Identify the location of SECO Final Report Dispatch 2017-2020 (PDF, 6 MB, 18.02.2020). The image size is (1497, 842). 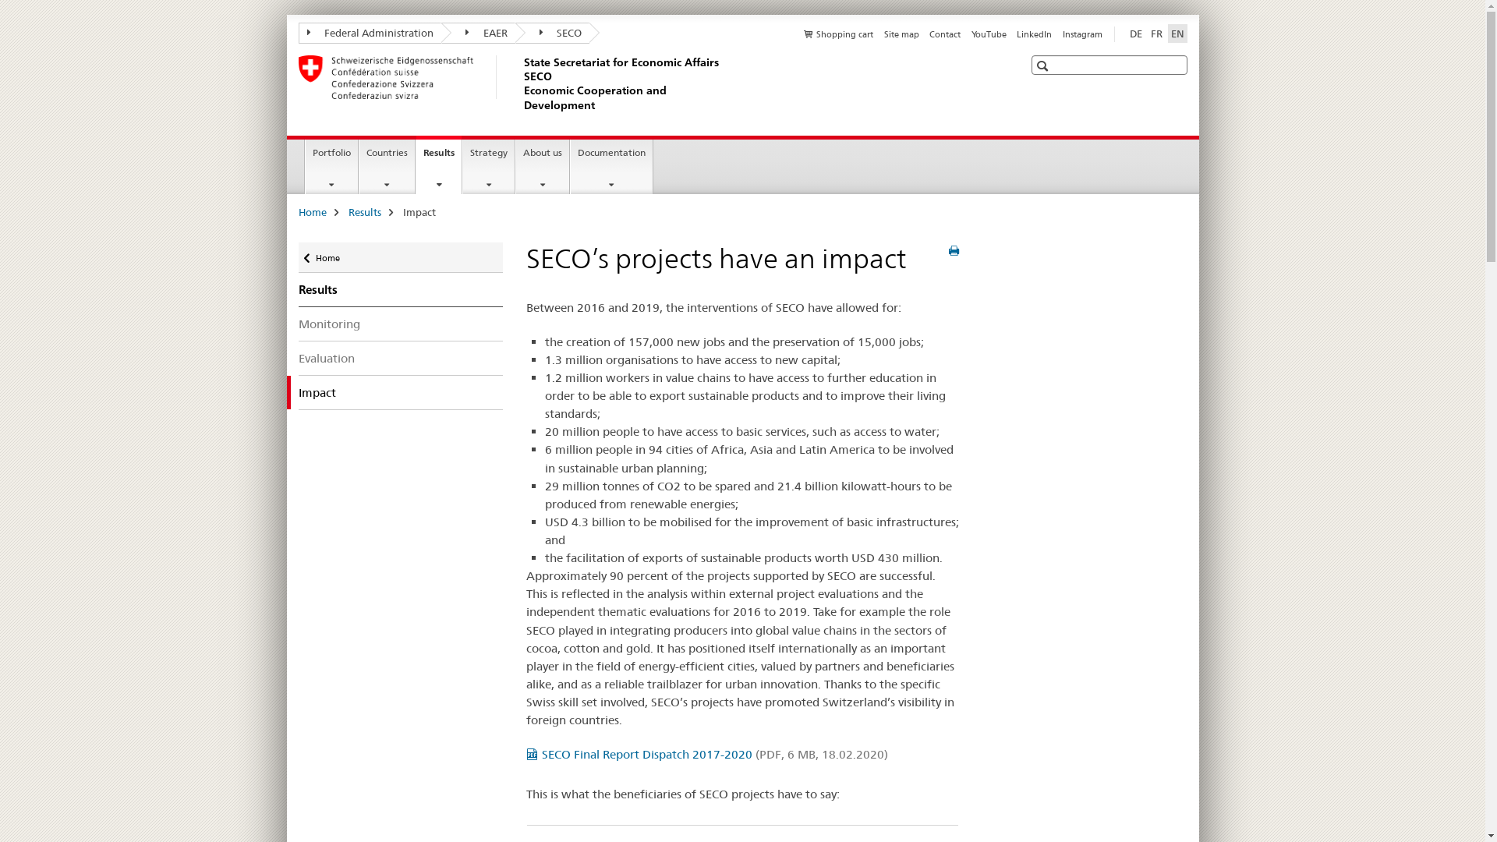
(707, 755).